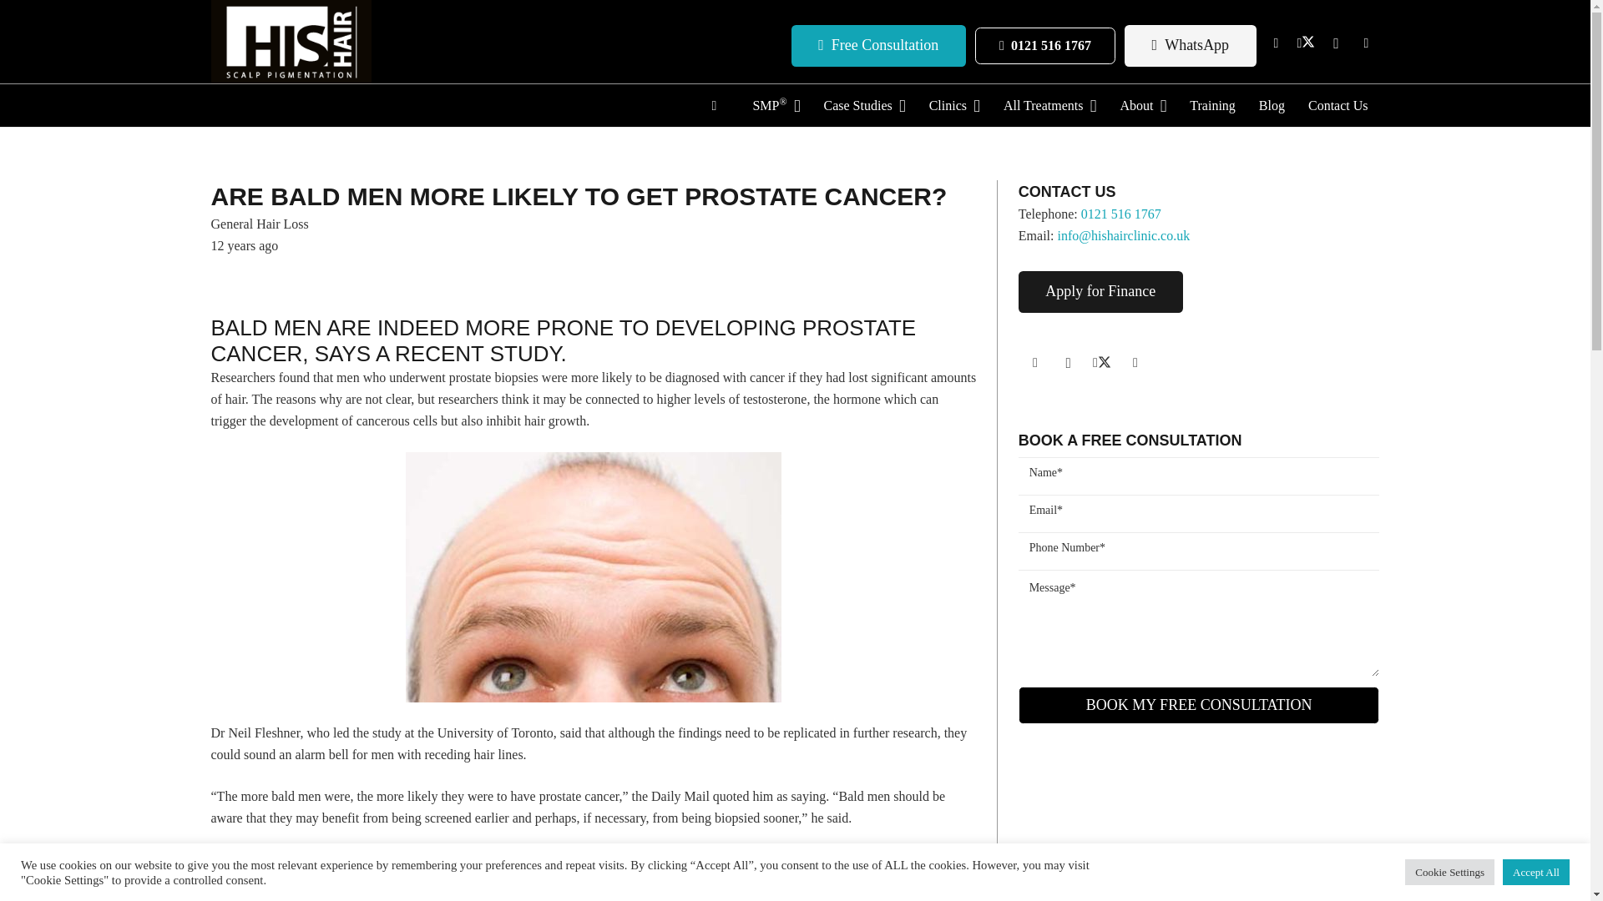 This screenshot has height=901, width=1603. What do you see at coordinates (1044, 46) in the screenshot?
I see `0121 516 1767` at bounding box center [1044, 46].